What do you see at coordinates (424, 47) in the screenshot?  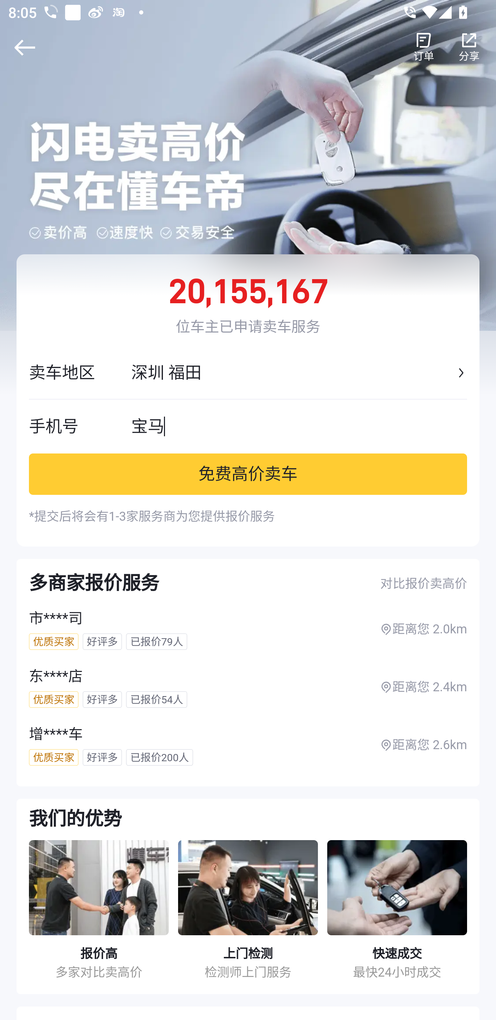 I see `订单` at bounding box center [424, 47].